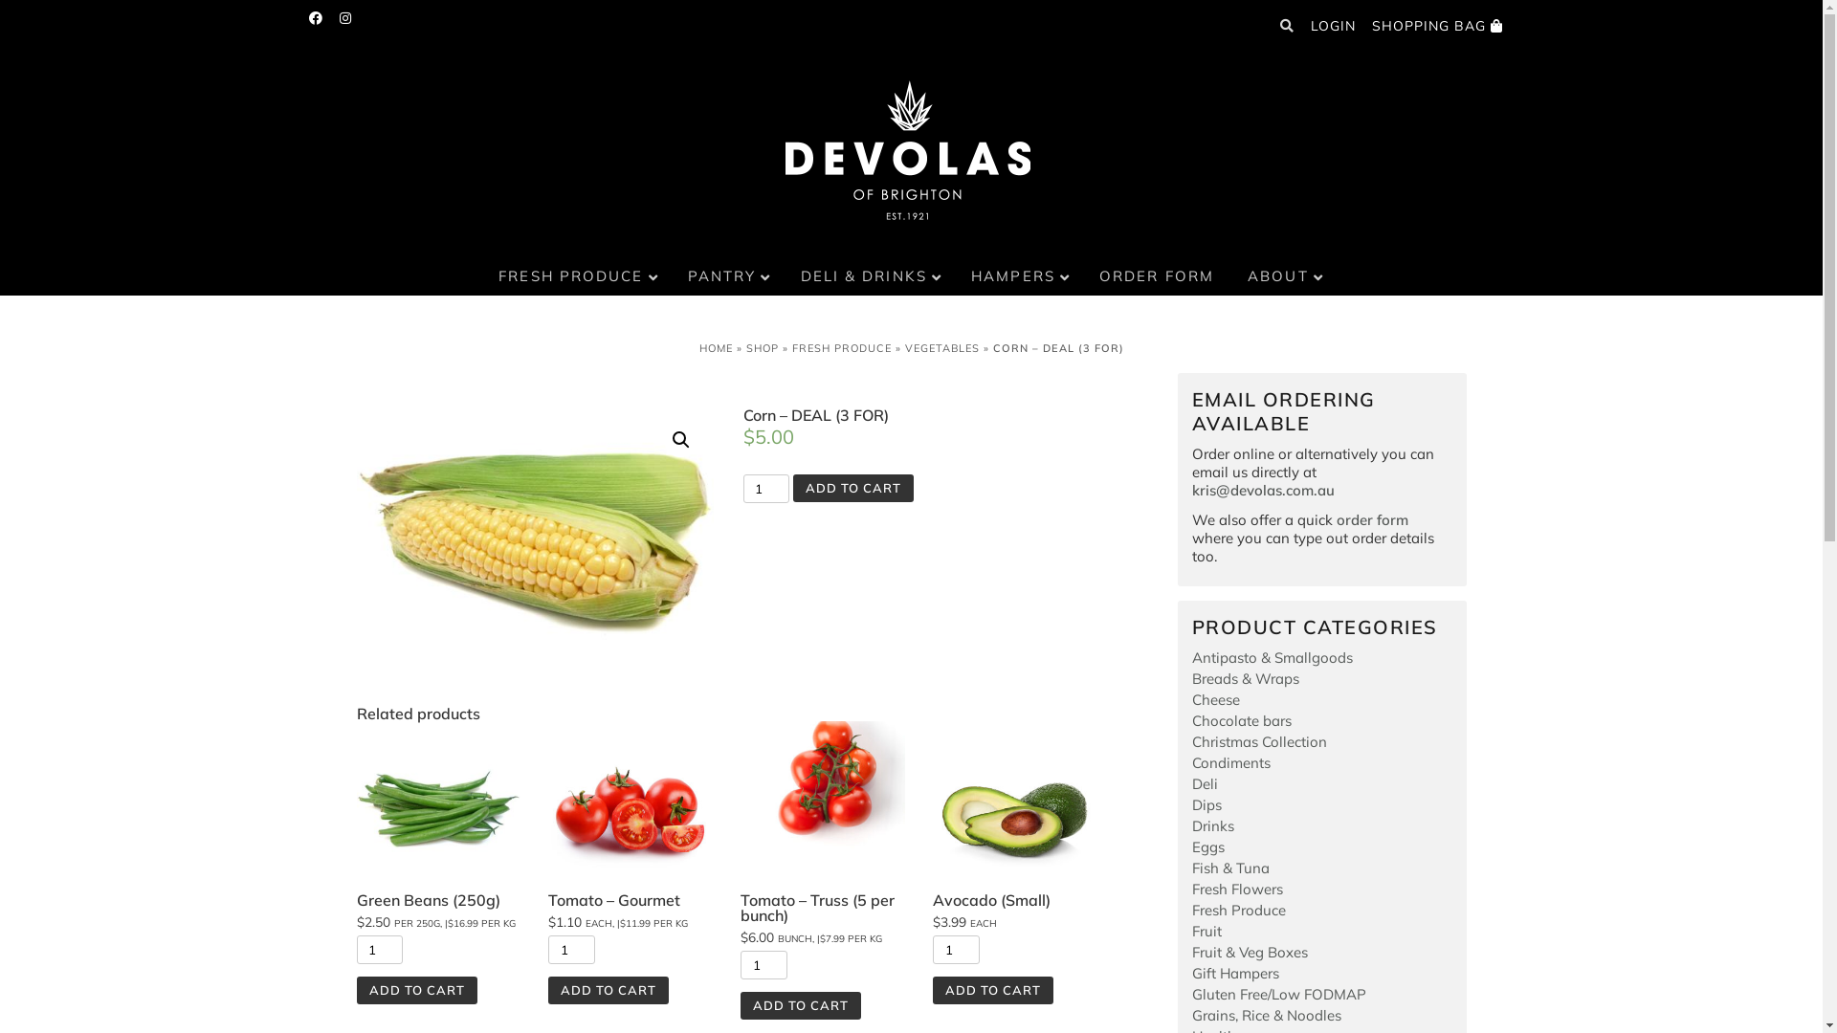 The width and height of the screenshot is (1837, 1033). Describe the element at coordinates (716, 348) in the screenshot. I see `HOME` at that location.